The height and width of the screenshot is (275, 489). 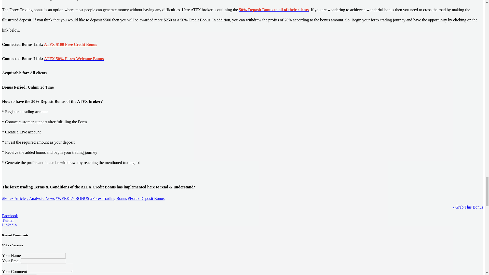 What do you see at coordinates (19, 274) in the screenshot?
I see `Post Your Comment` at bounding box center [19, 274].